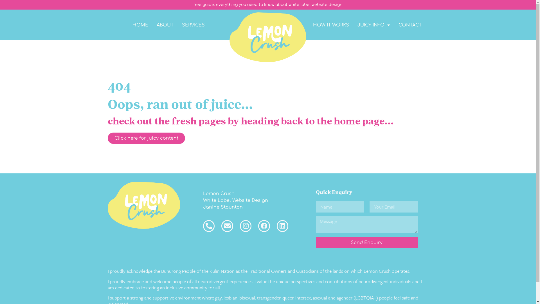 This screenshot has height=304, width=540. Describe the element at coordinates (331, 25) in the screenshot. I see `HOW IT WORKS` at that location.